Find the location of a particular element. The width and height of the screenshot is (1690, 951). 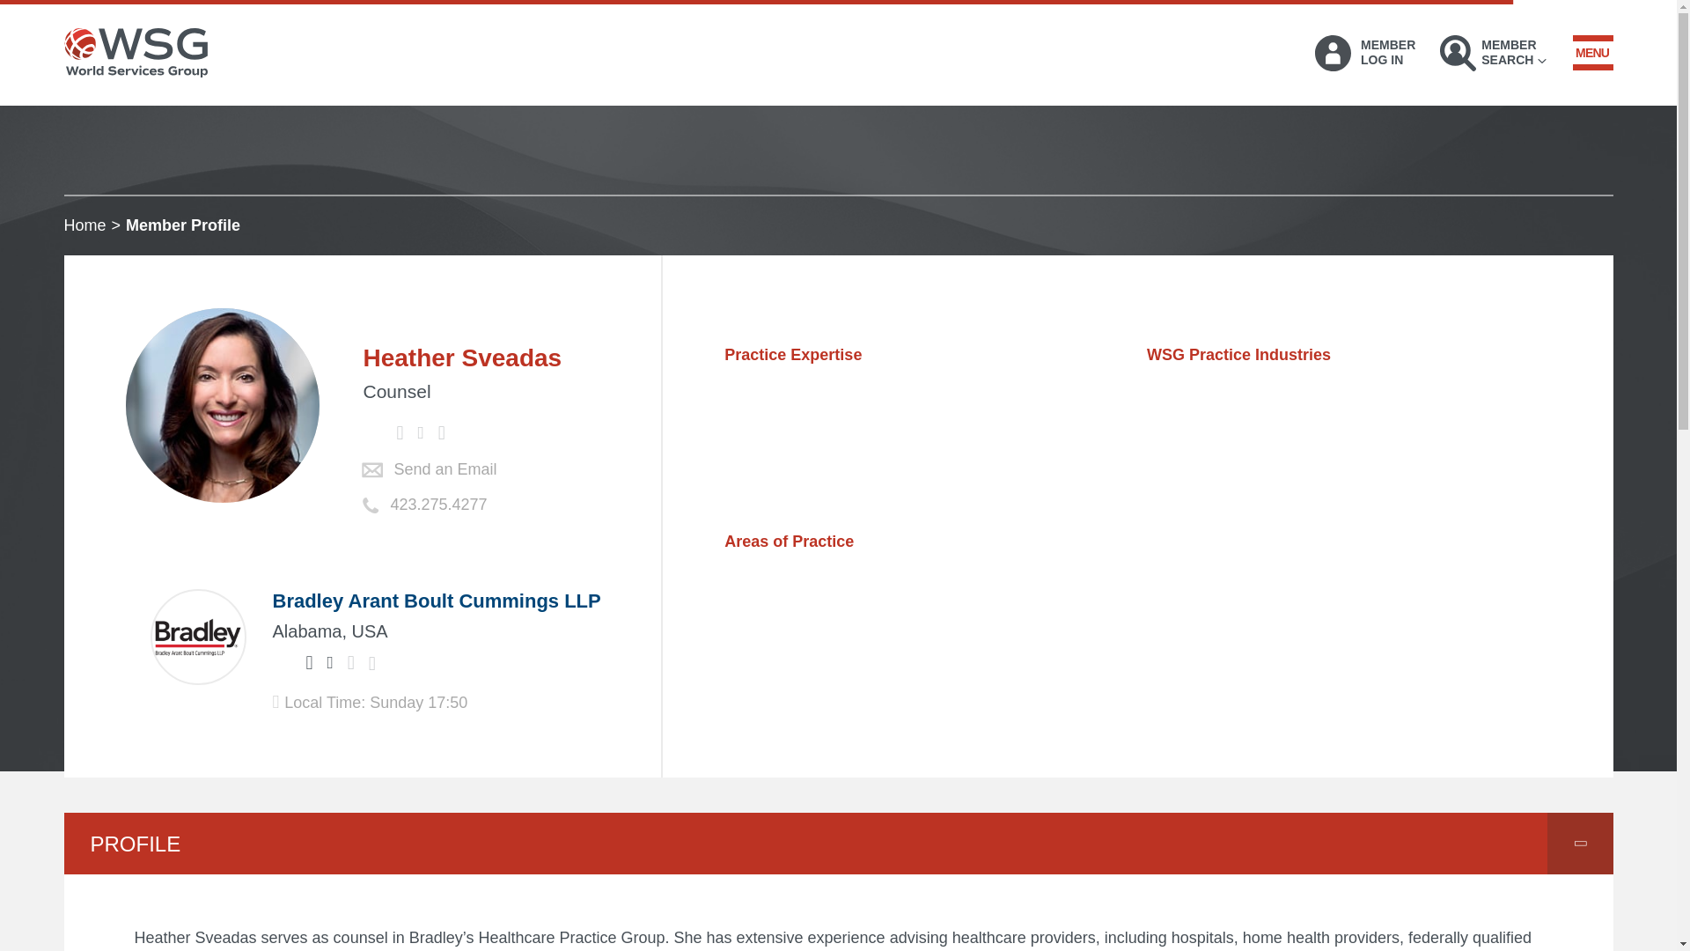

423.275.4277 is located at coordinates (84, 225).